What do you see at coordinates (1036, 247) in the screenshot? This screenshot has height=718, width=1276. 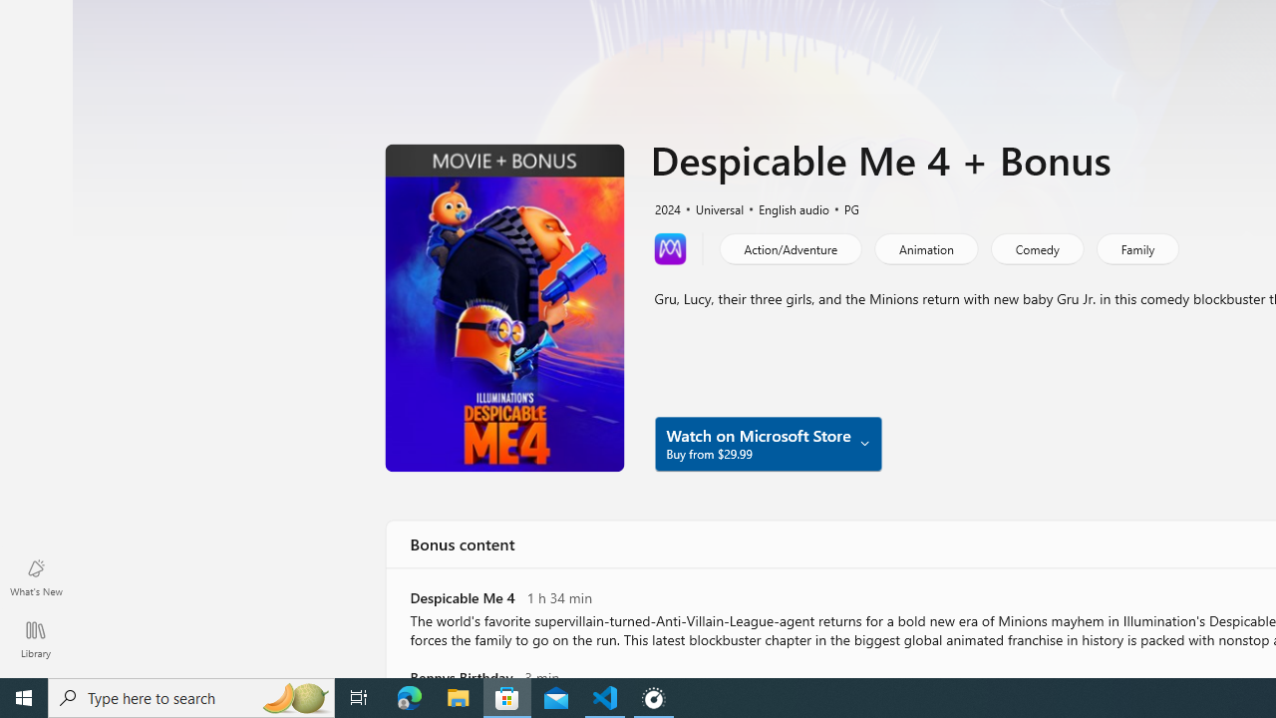 I see `Comedy` at bounding box center [1036, 247].